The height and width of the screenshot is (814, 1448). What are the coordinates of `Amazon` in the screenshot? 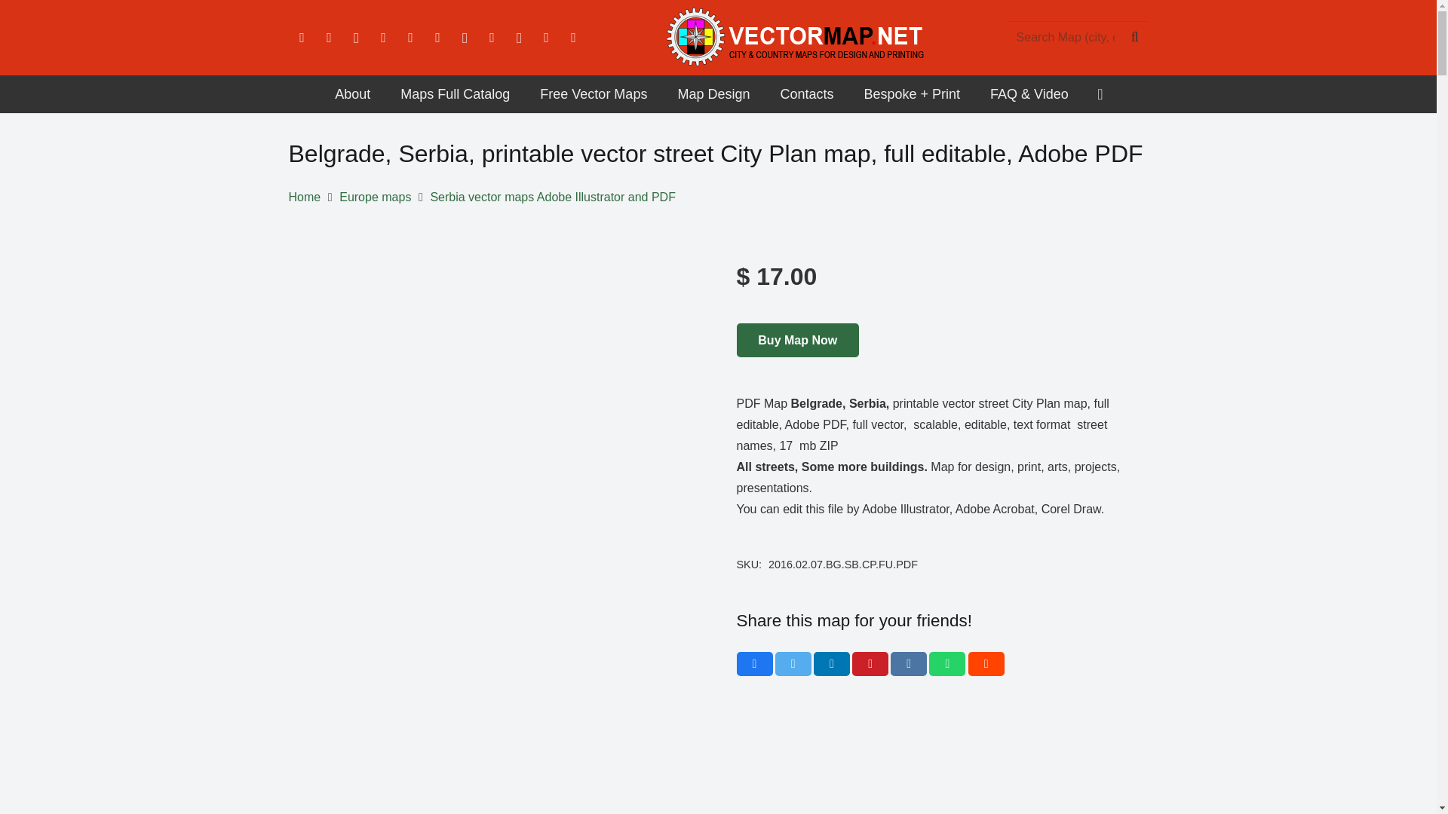 It's located at (437, 38).